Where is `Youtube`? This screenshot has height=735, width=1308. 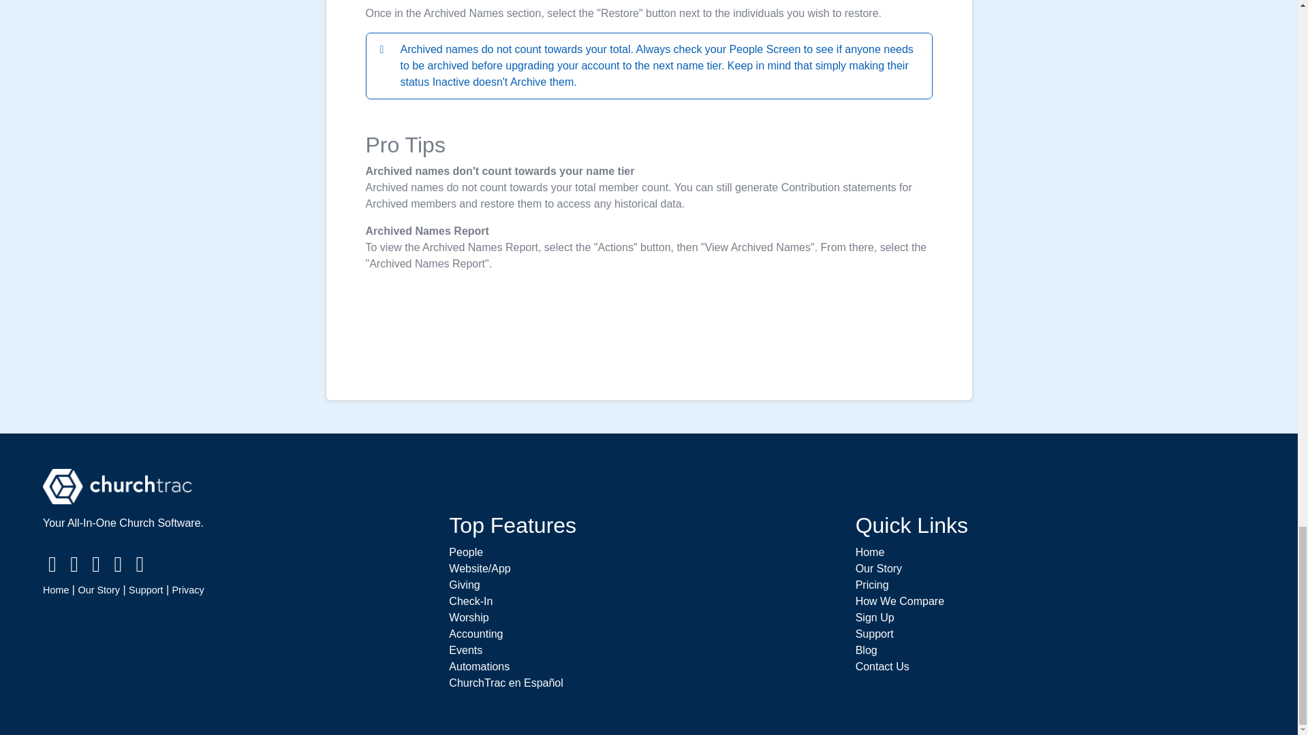 Youtube is located at coordinates (117, 568).